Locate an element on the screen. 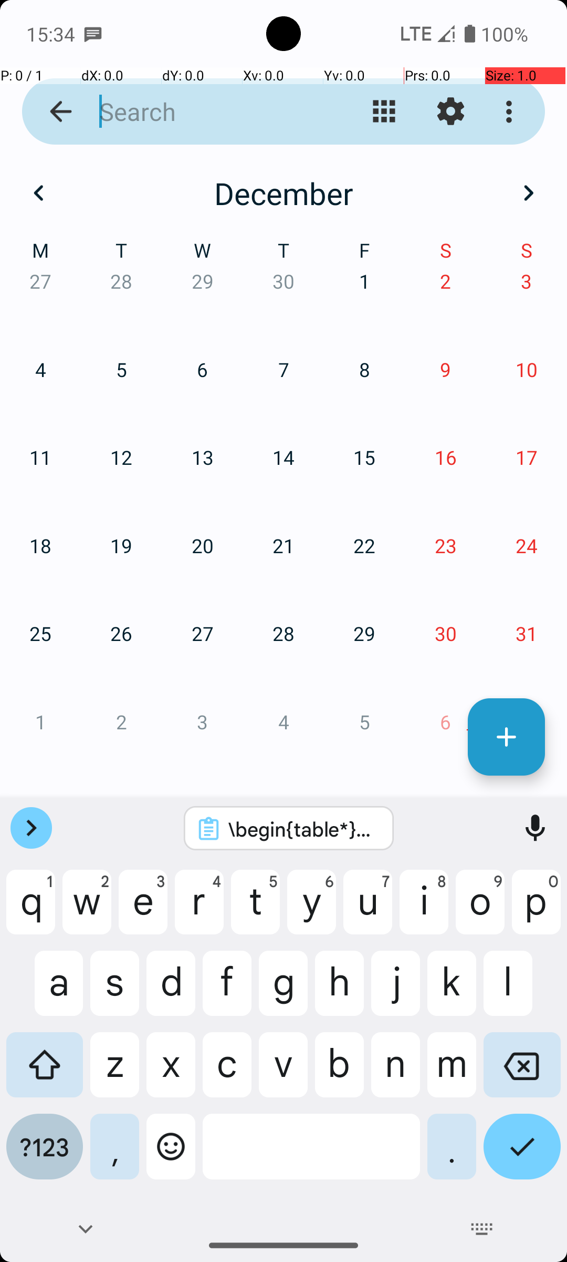 The width and height of the screenshot is (567, 1262). December is located at coordinates (283, 193).